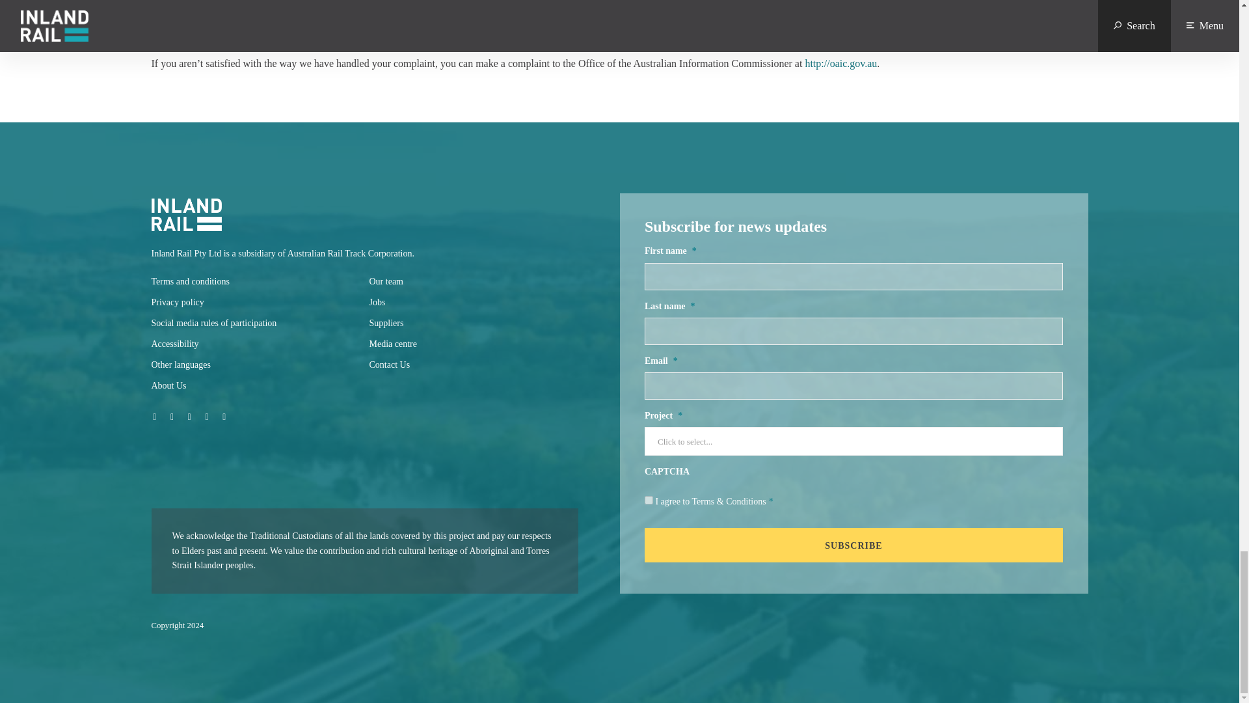  I want to click on 1, so click(649, 500).